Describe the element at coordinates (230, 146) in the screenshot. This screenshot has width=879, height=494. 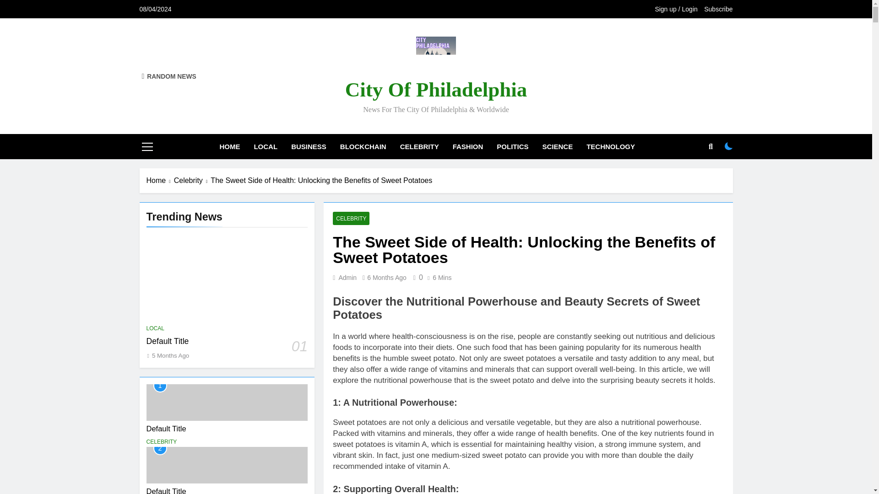
I see `HOME` at that location.